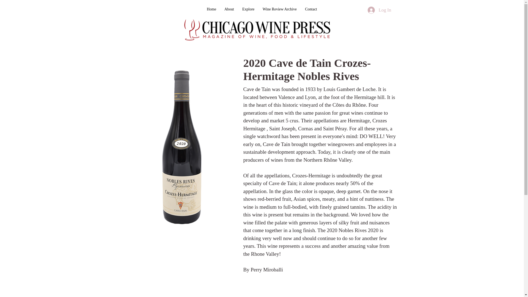  I want to click on Home, so click(211, 9).